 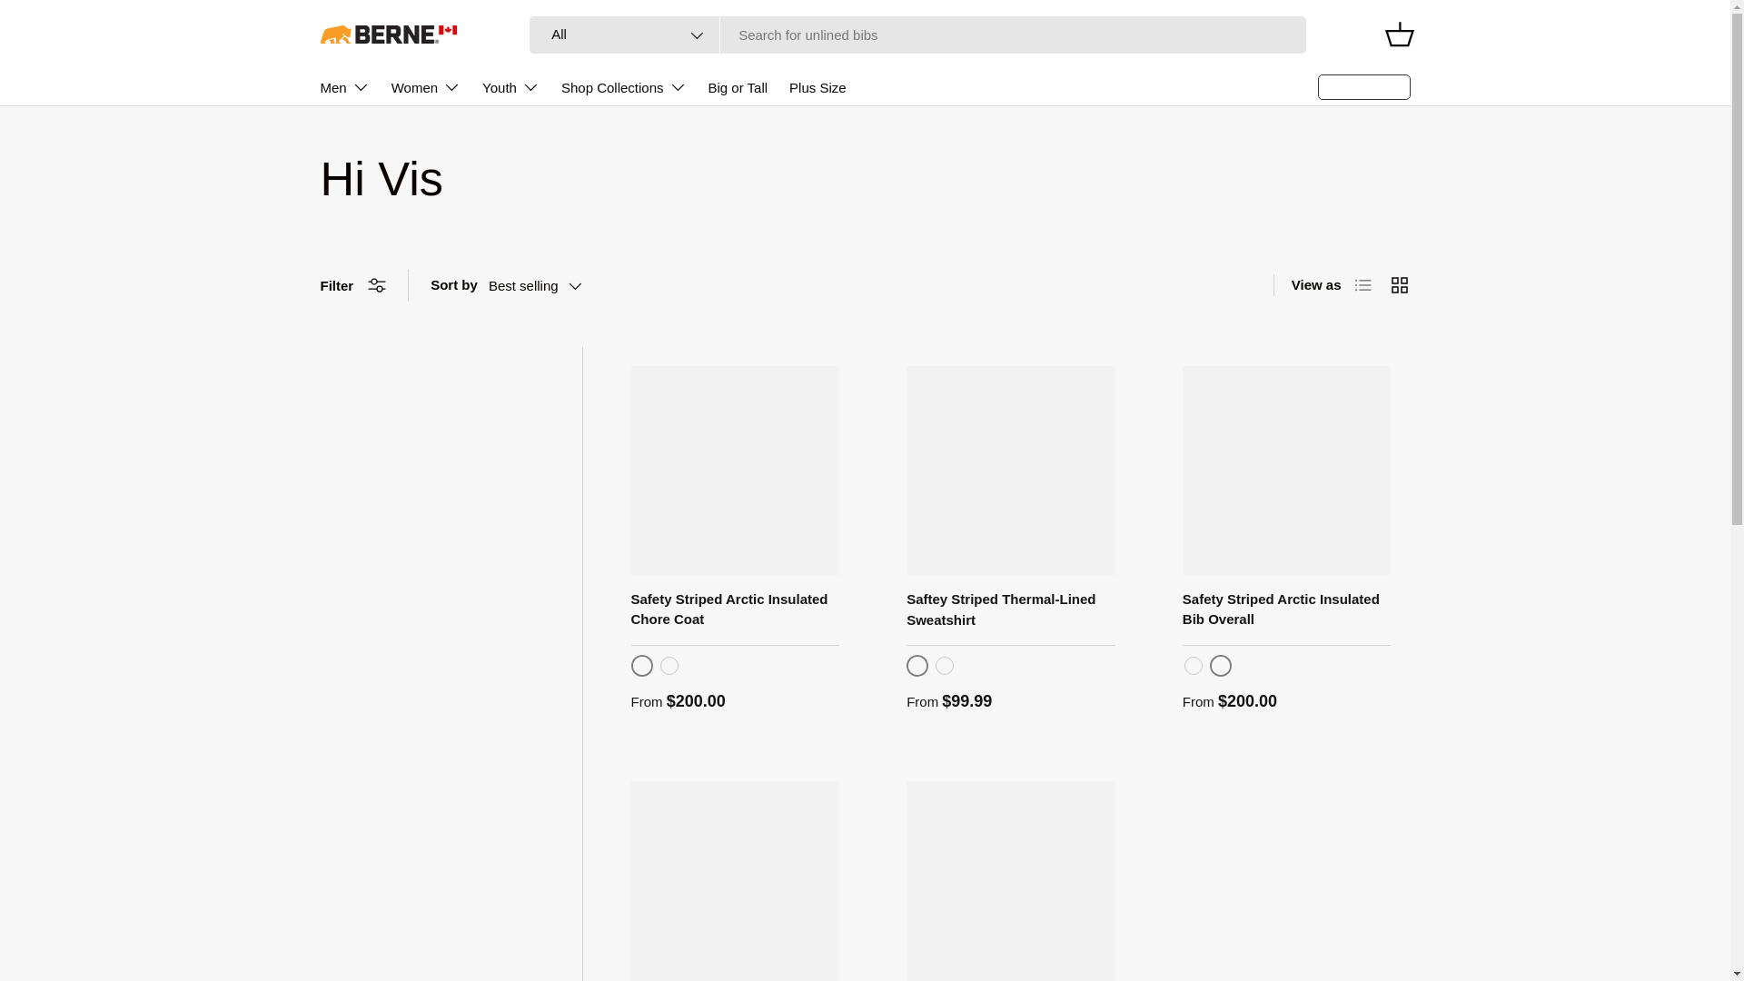 I want to click on Orange, so click(x=917, y=665).